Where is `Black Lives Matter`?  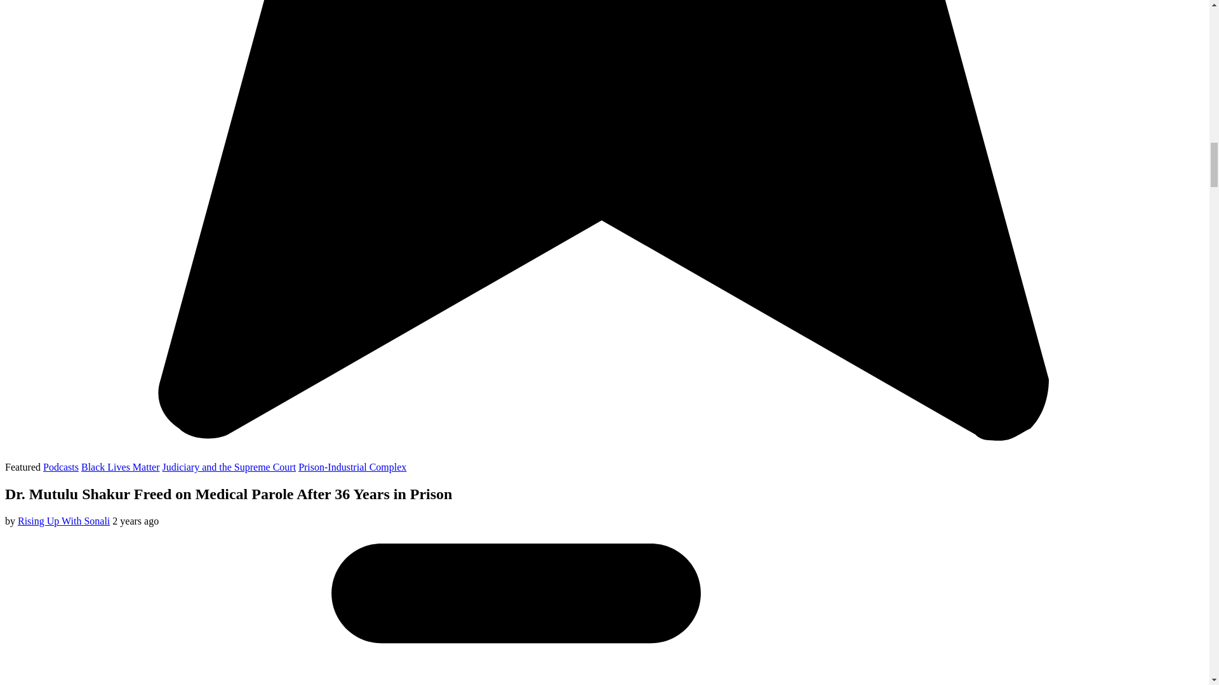
Black Lives Matter is located at coordinates (121, 467).